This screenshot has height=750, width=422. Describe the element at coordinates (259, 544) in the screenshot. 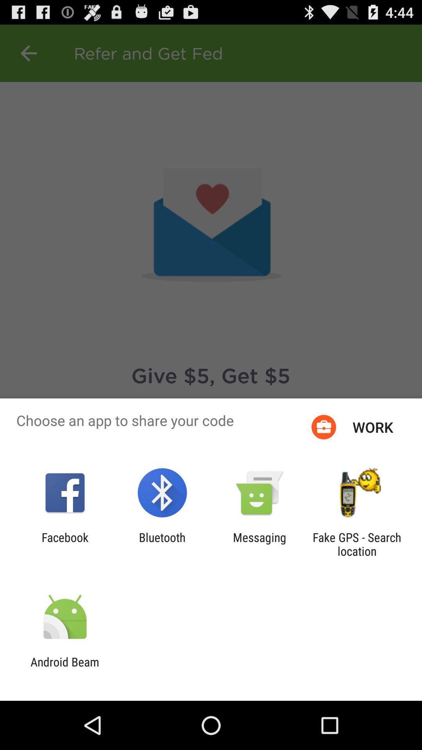

I see `tap item next to fake gps search app` at that location.